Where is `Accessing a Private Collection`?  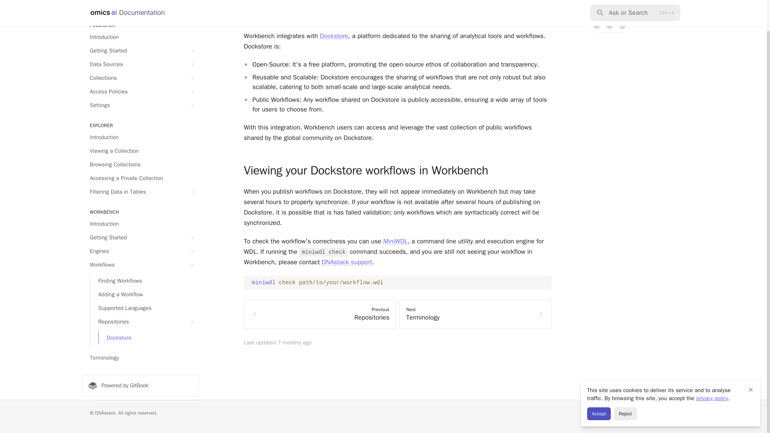 Accessing a Private Collection is located at coordinates (140, 178).